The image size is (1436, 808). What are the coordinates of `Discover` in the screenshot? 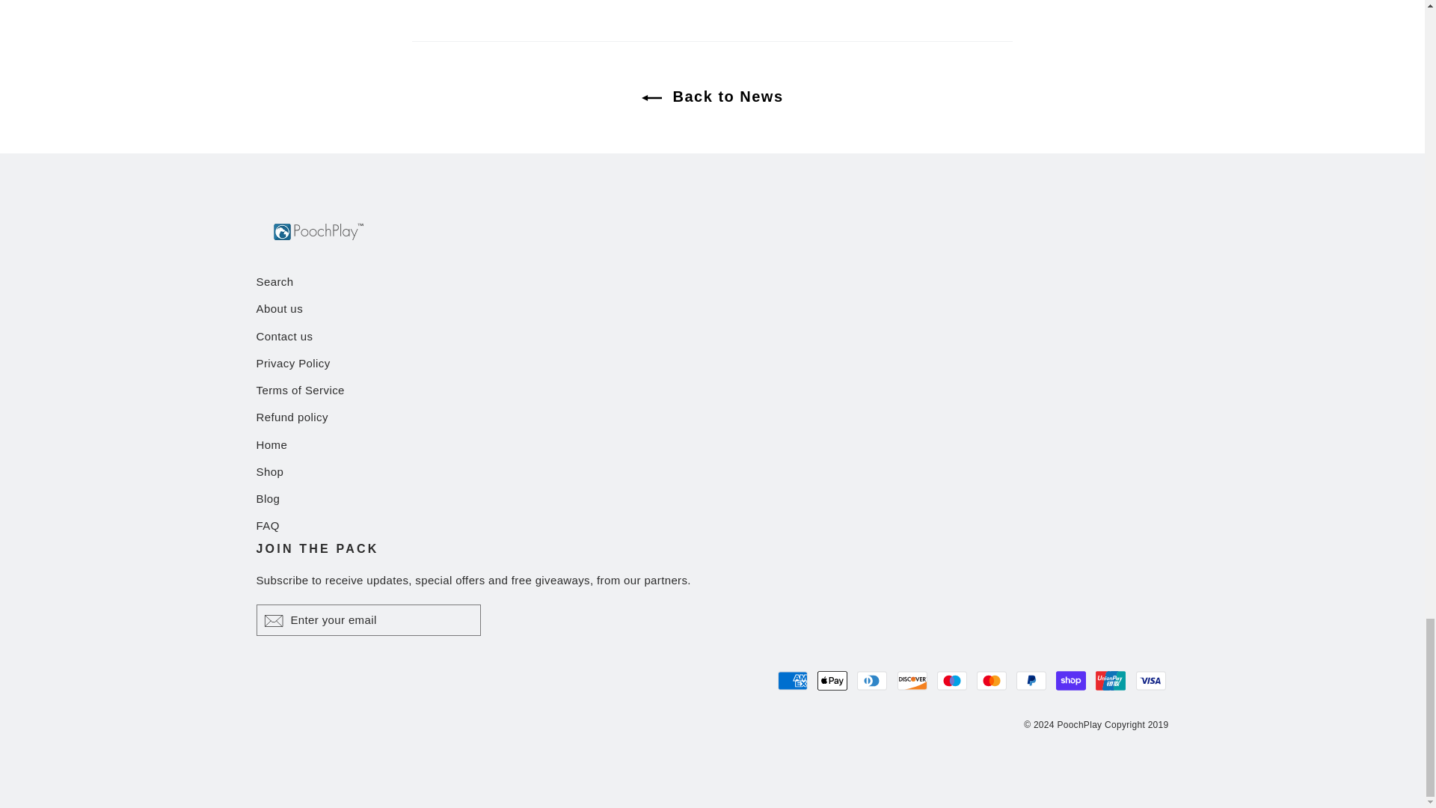 It's located at (912, 680).